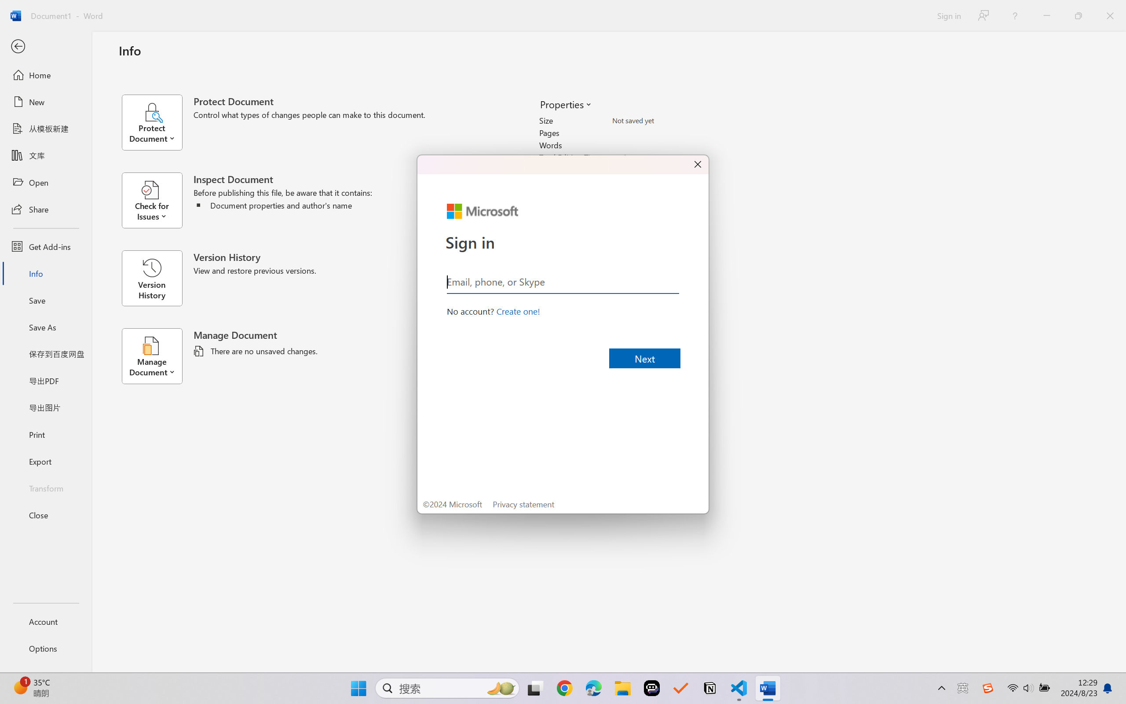 This screenshot has width=1126, height=704. I want to click on New, so click(46, 102).